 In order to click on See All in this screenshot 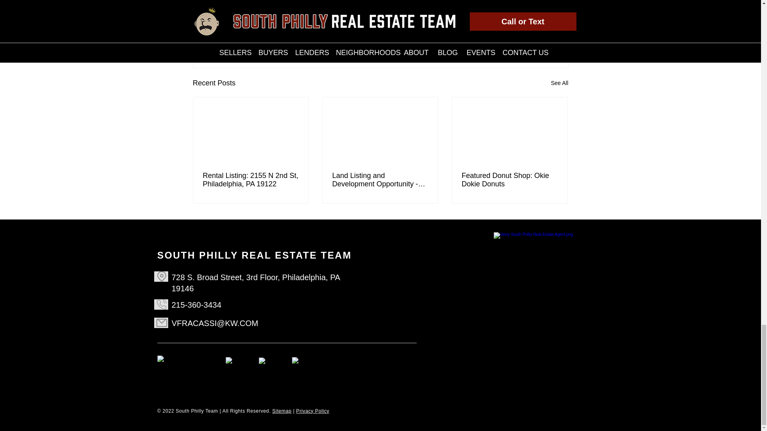, I will do `click(559, 83)`.